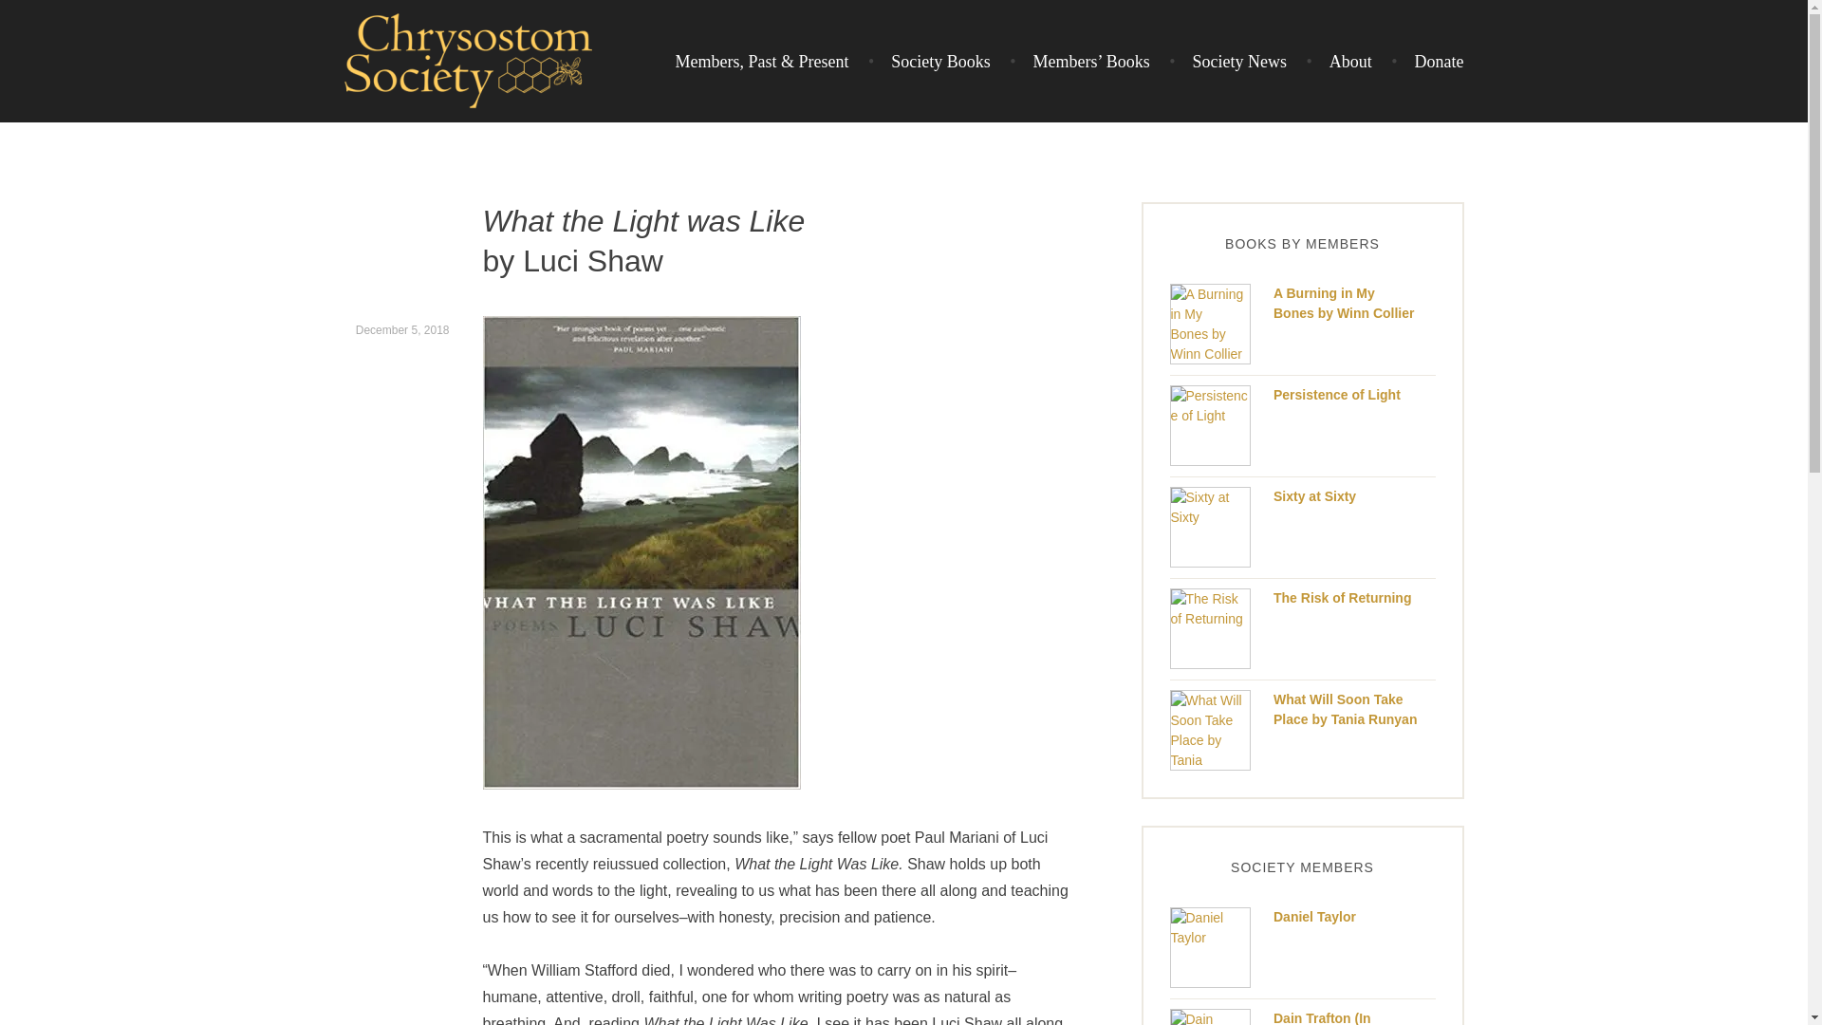  Describe the element at coordinates (553, 142) in the screenshot. I see `CHRYSOSTOM SOCIETY` at that location.